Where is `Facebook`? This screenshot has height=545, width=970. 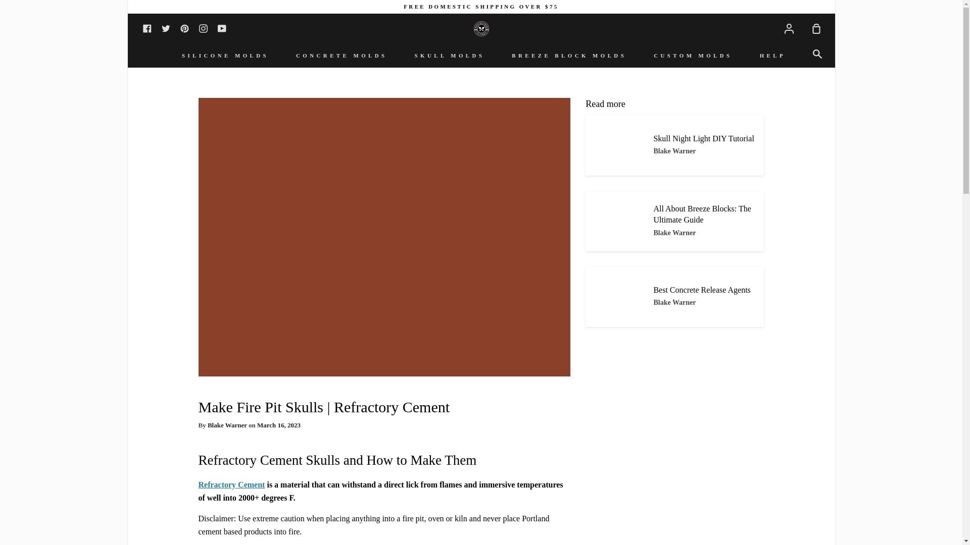
Facebook is located at coordinates (147, 27).